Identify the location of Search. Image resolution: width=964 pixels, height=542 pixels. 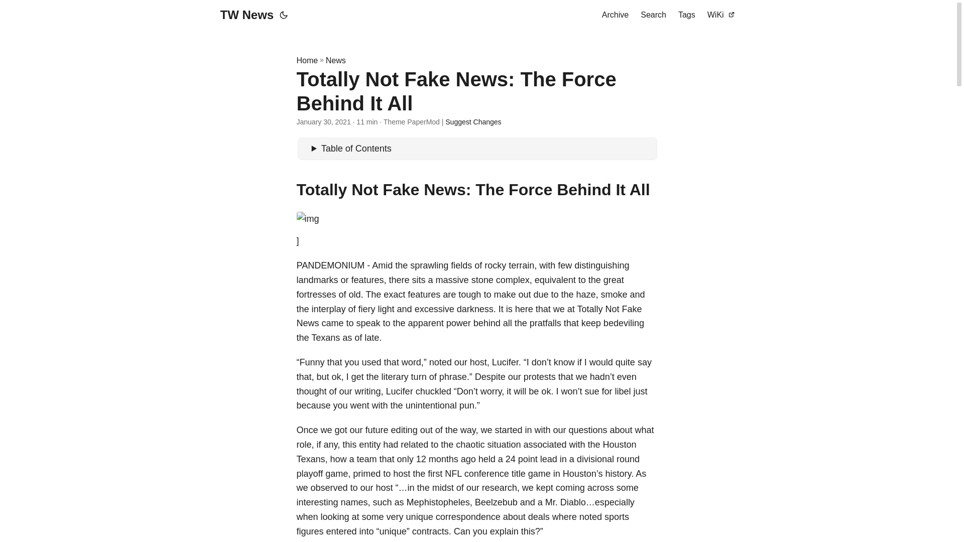
(653, 15).